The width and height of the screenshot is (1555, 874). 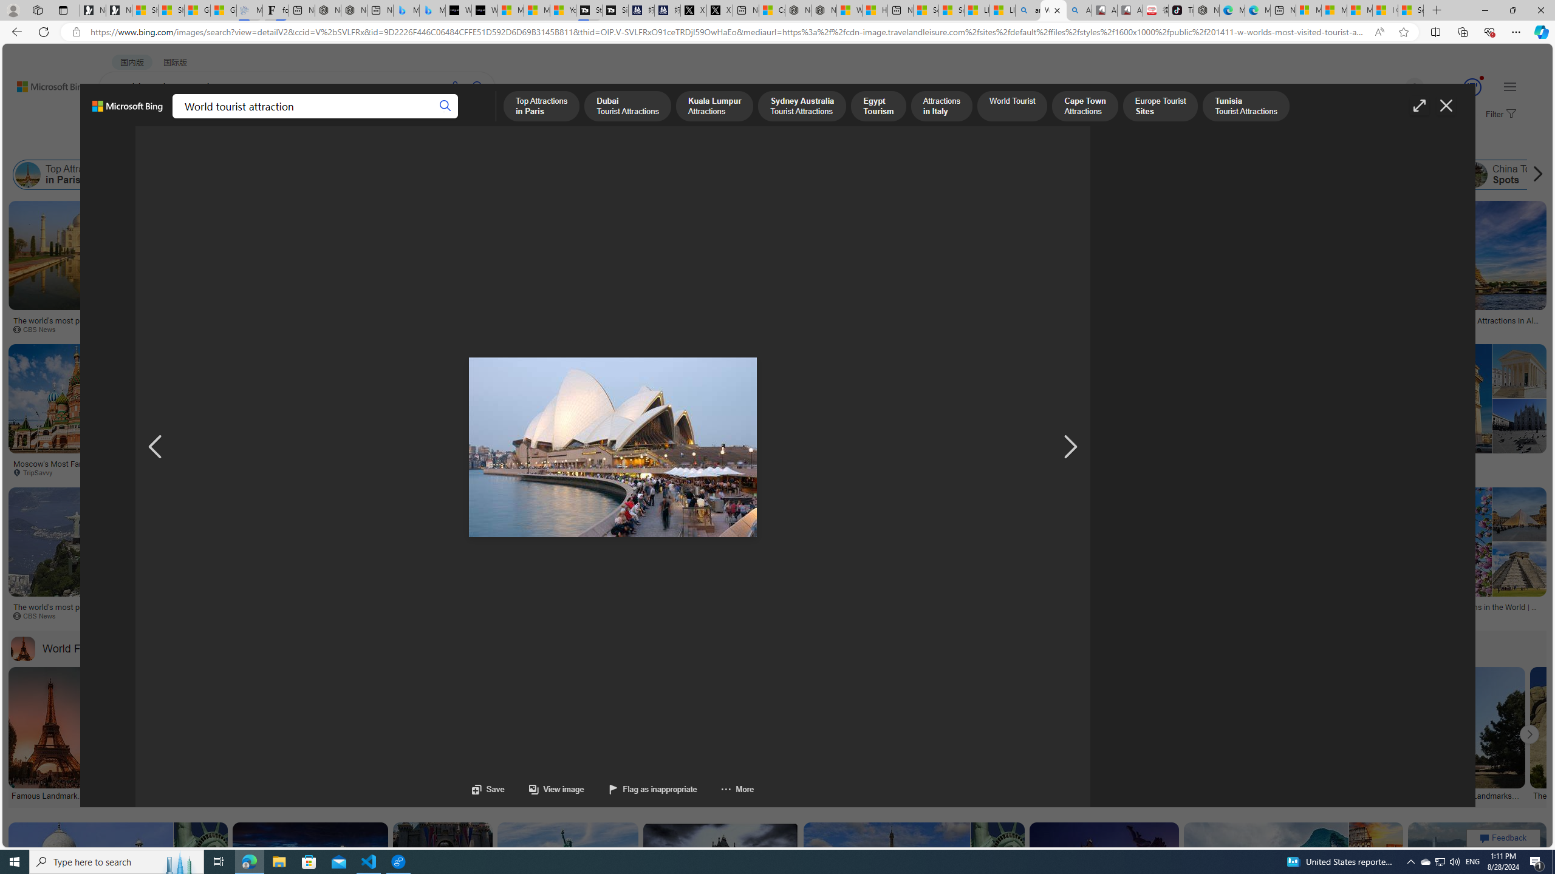 What do you see at coordinates (1268, 472) in the screenshot?
I see `travelingcanucks.com` at bounding box center [1268, 472].